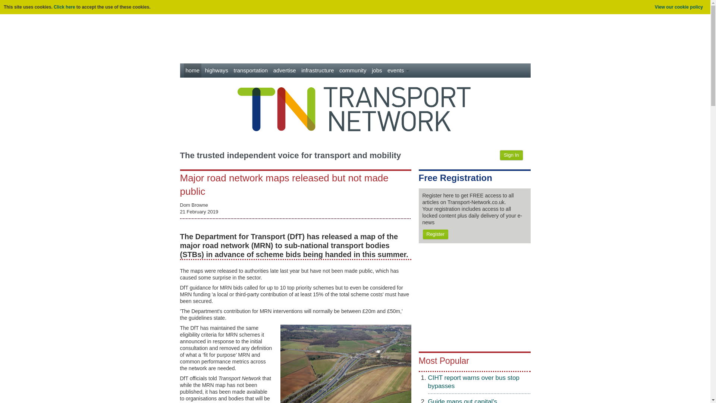 This screenshot has height=403, width=716. I want to click on transportation, so click(251, 70).